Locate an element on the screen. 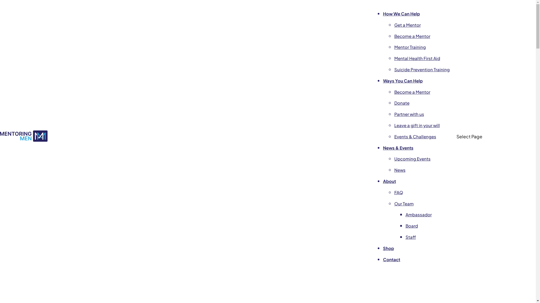  How We Can Help is located at coordinates (402, 13).